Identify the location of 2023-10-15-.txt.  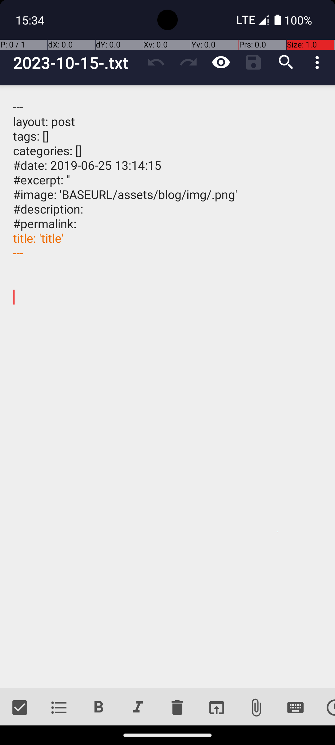
(76, 63).